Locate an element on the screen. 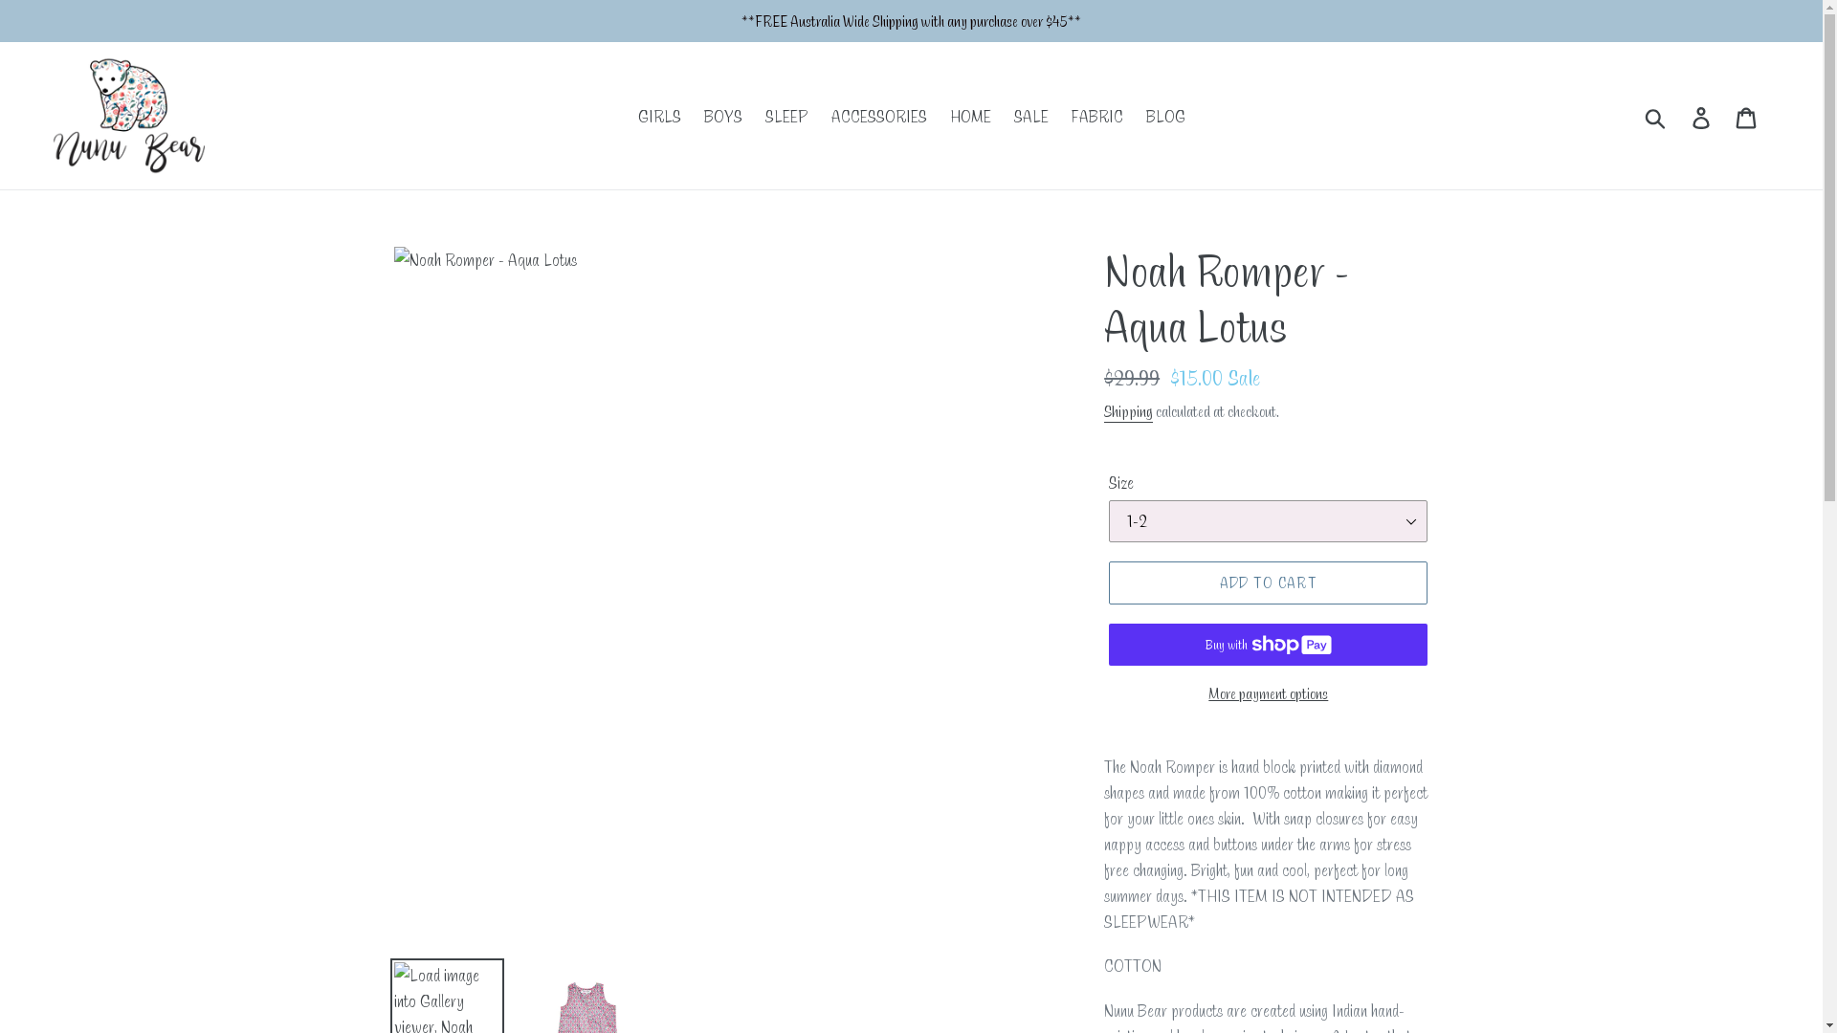  HOME is located at coordinates (970, 117).